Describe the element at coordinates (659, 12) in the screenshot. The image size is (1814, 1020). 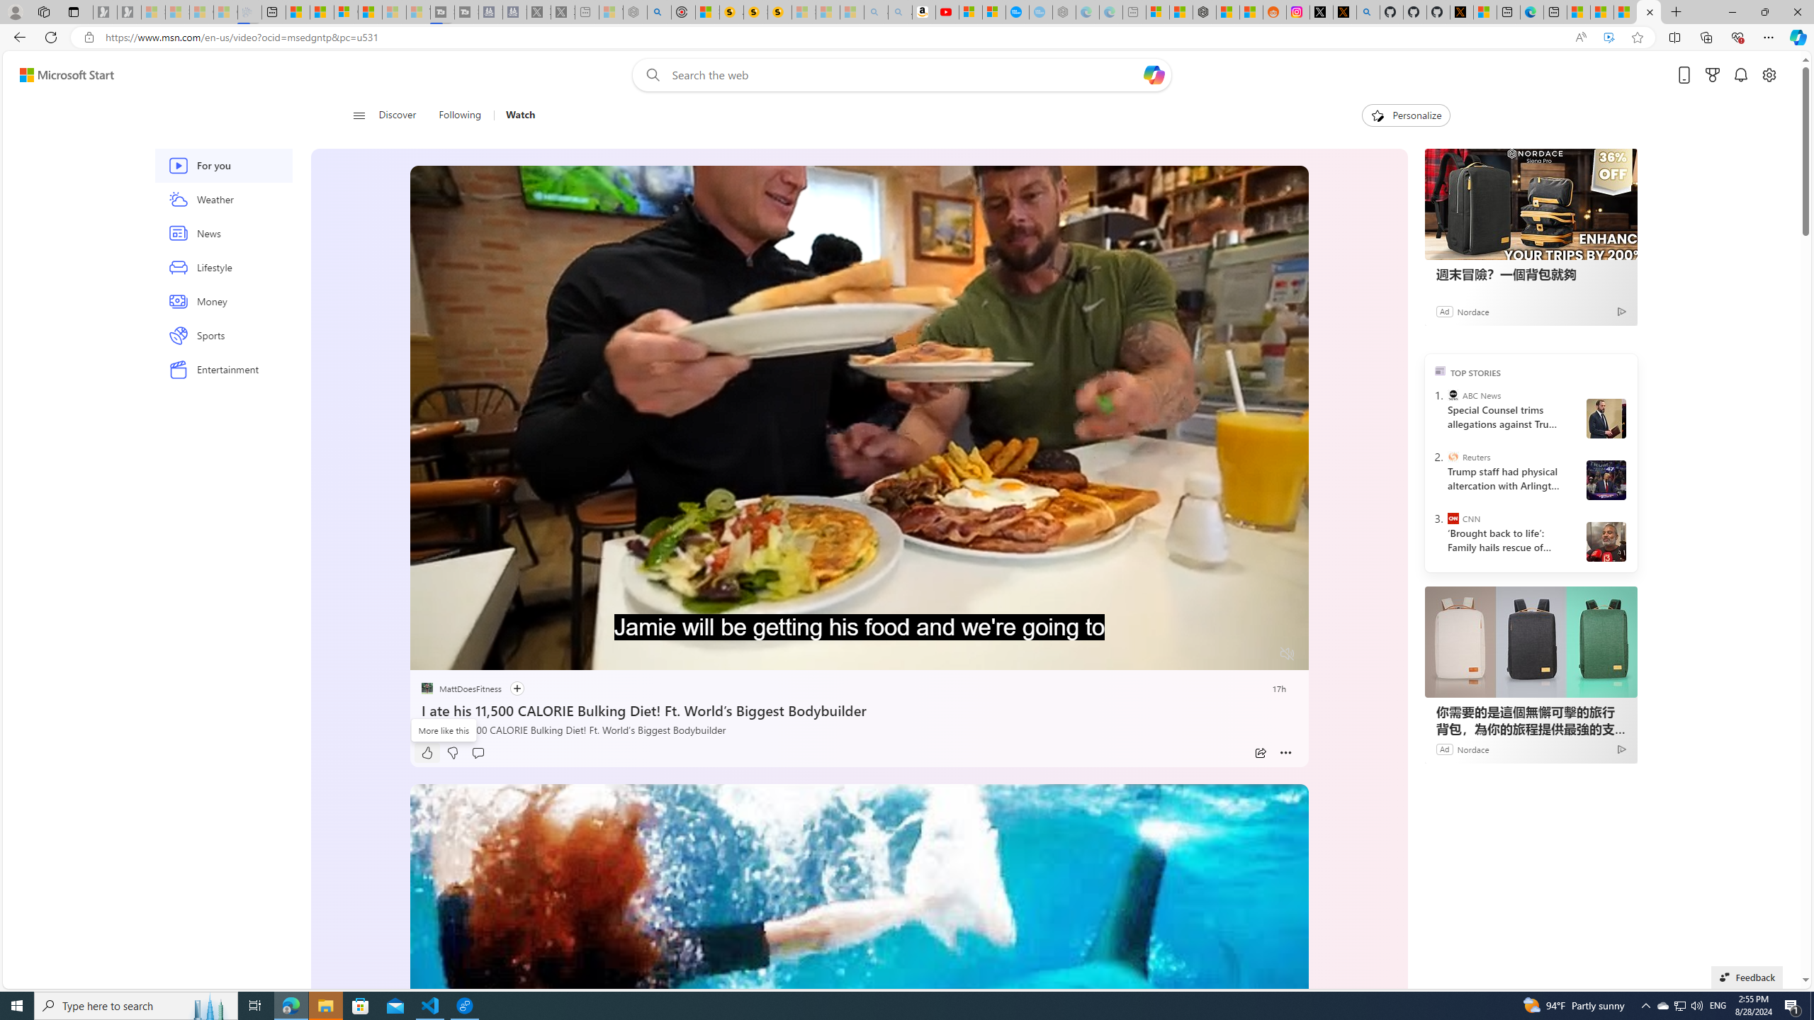
I see `poe - Search` at that location.